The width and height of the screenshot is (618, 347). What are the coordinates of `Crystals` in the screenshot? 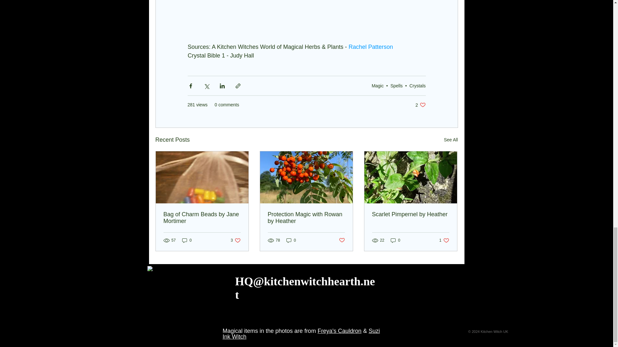 It's located at (202, 218).